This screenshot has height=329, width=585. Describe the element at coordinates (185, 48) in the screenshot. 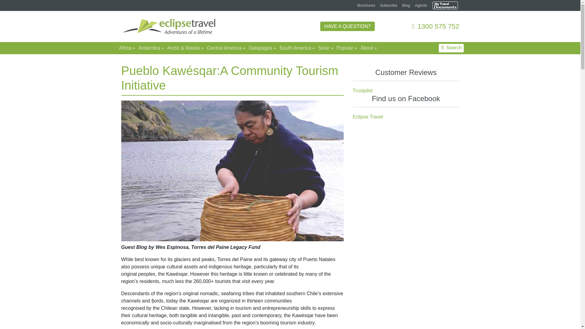

I see `Arctic & Alaska` at that location.